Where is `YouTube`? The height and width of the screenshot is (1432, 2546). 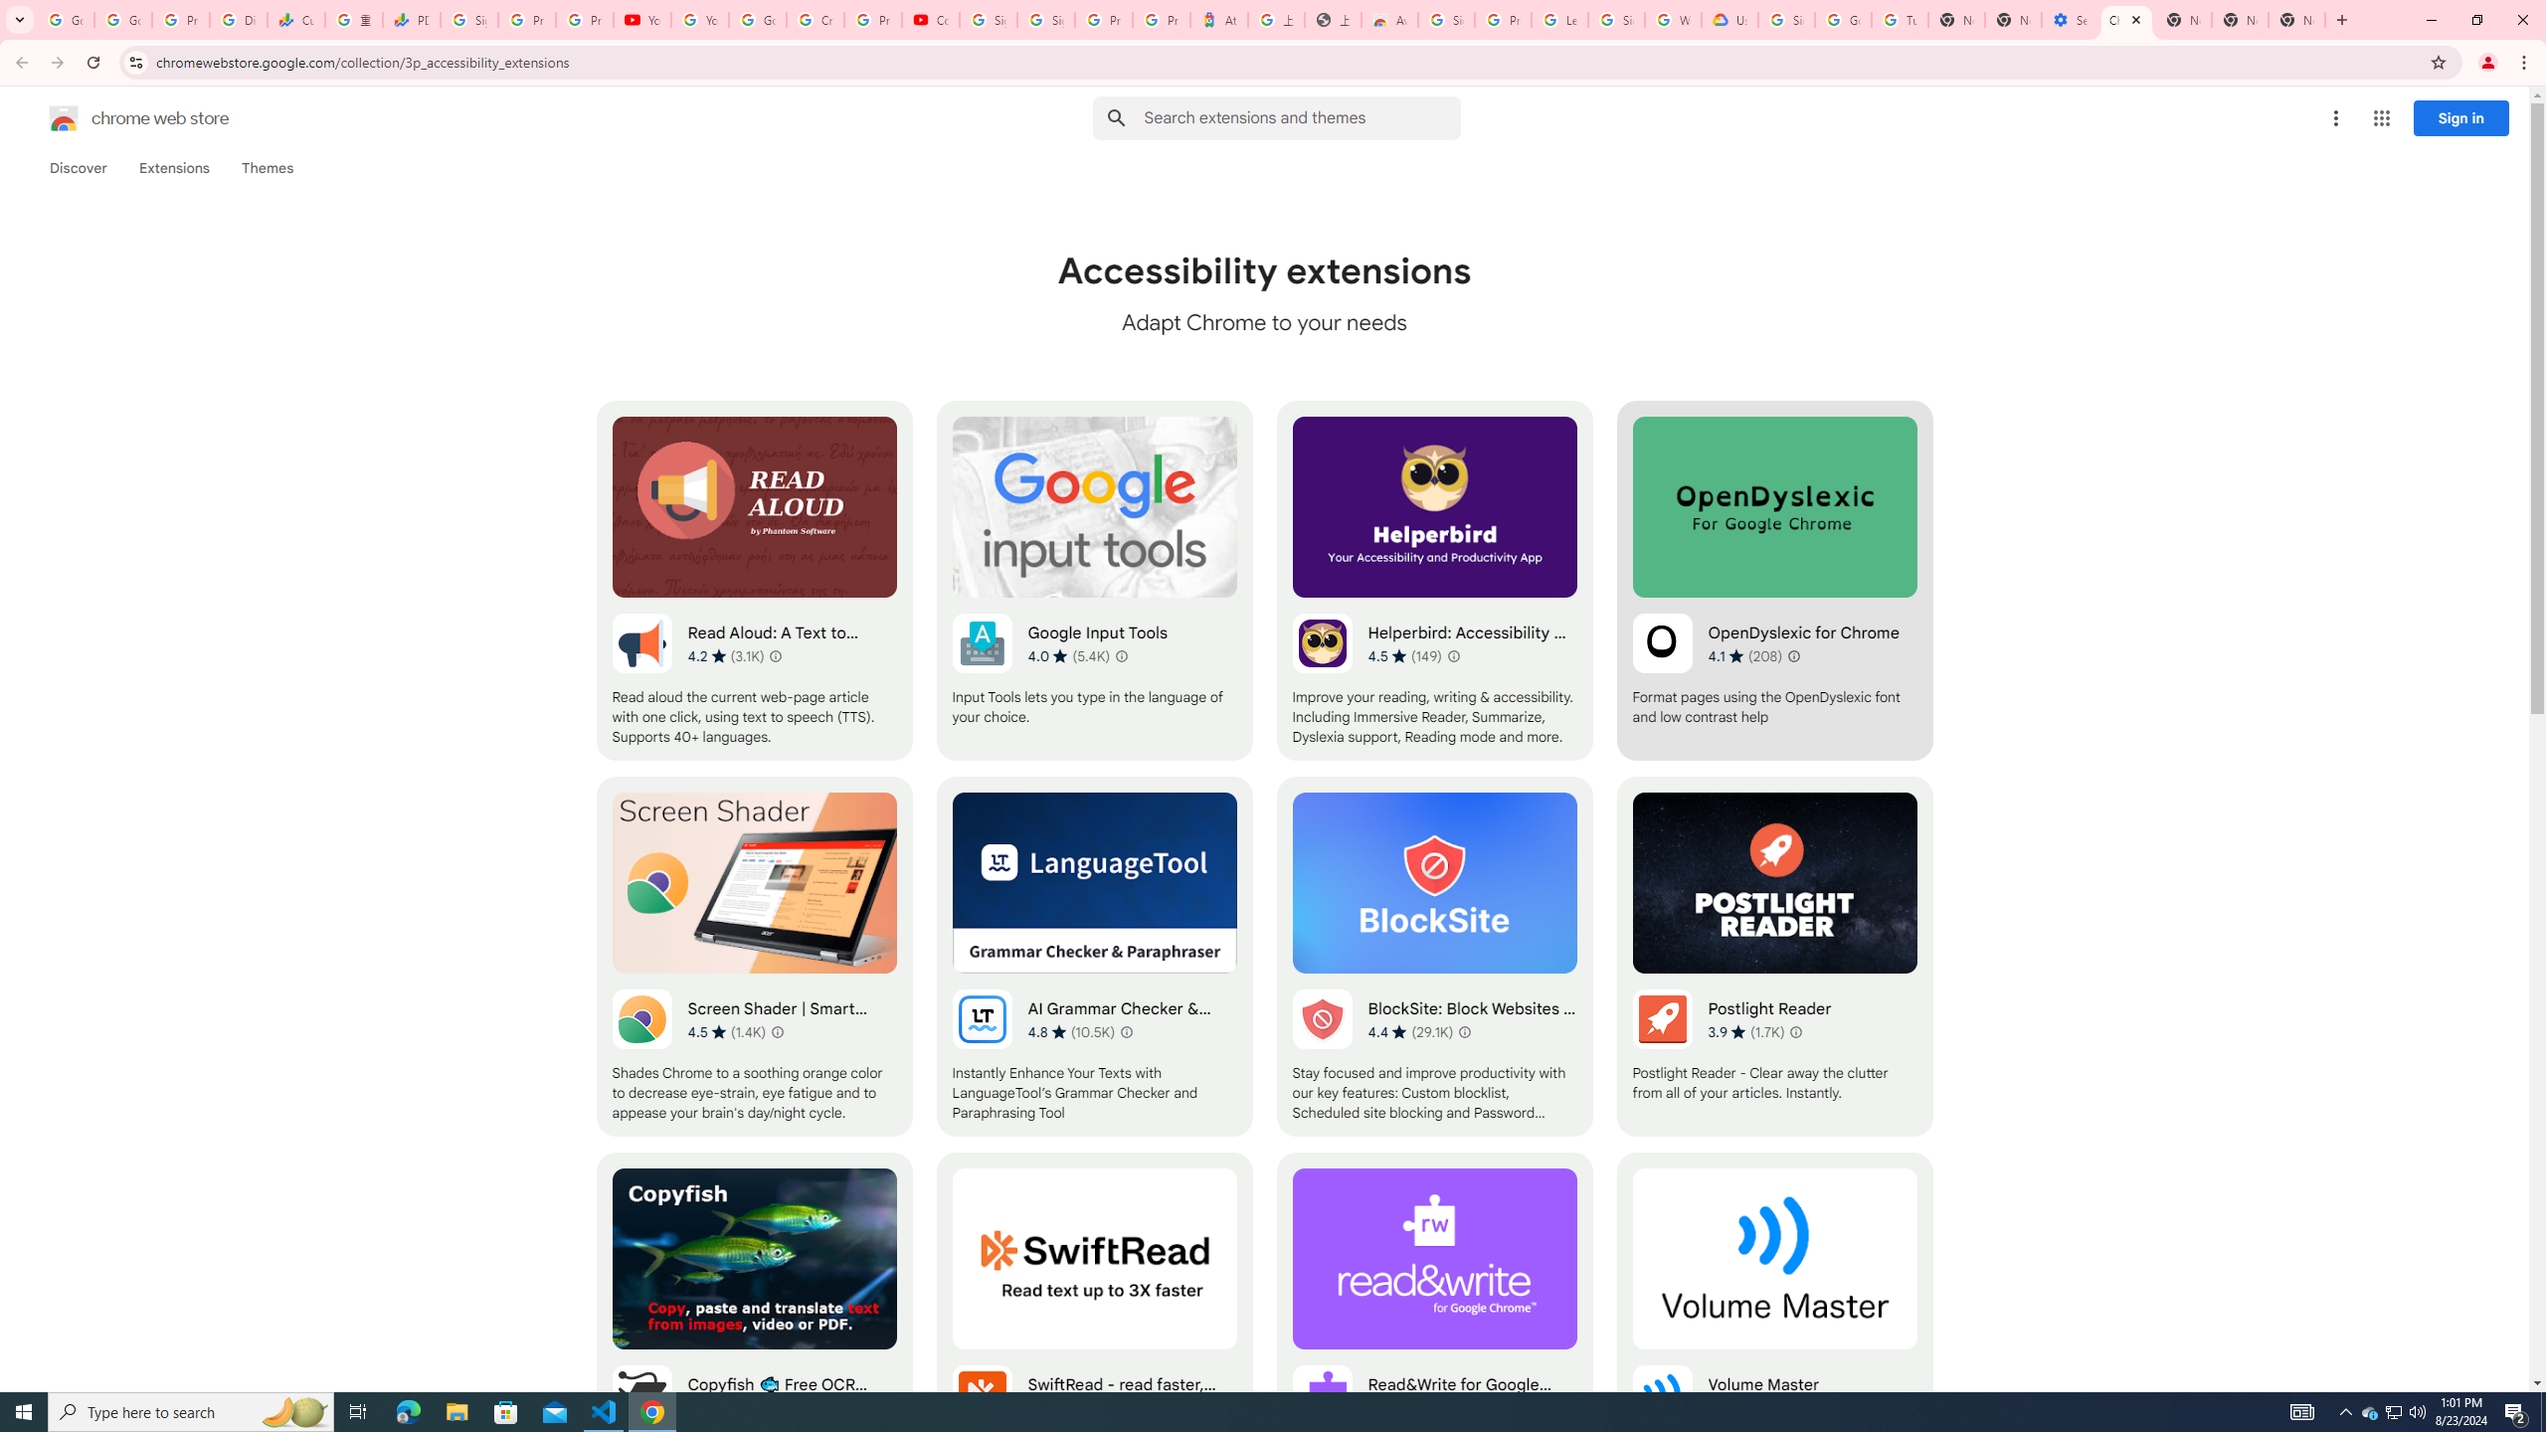 YouTube is located at coordinates (700, 20).